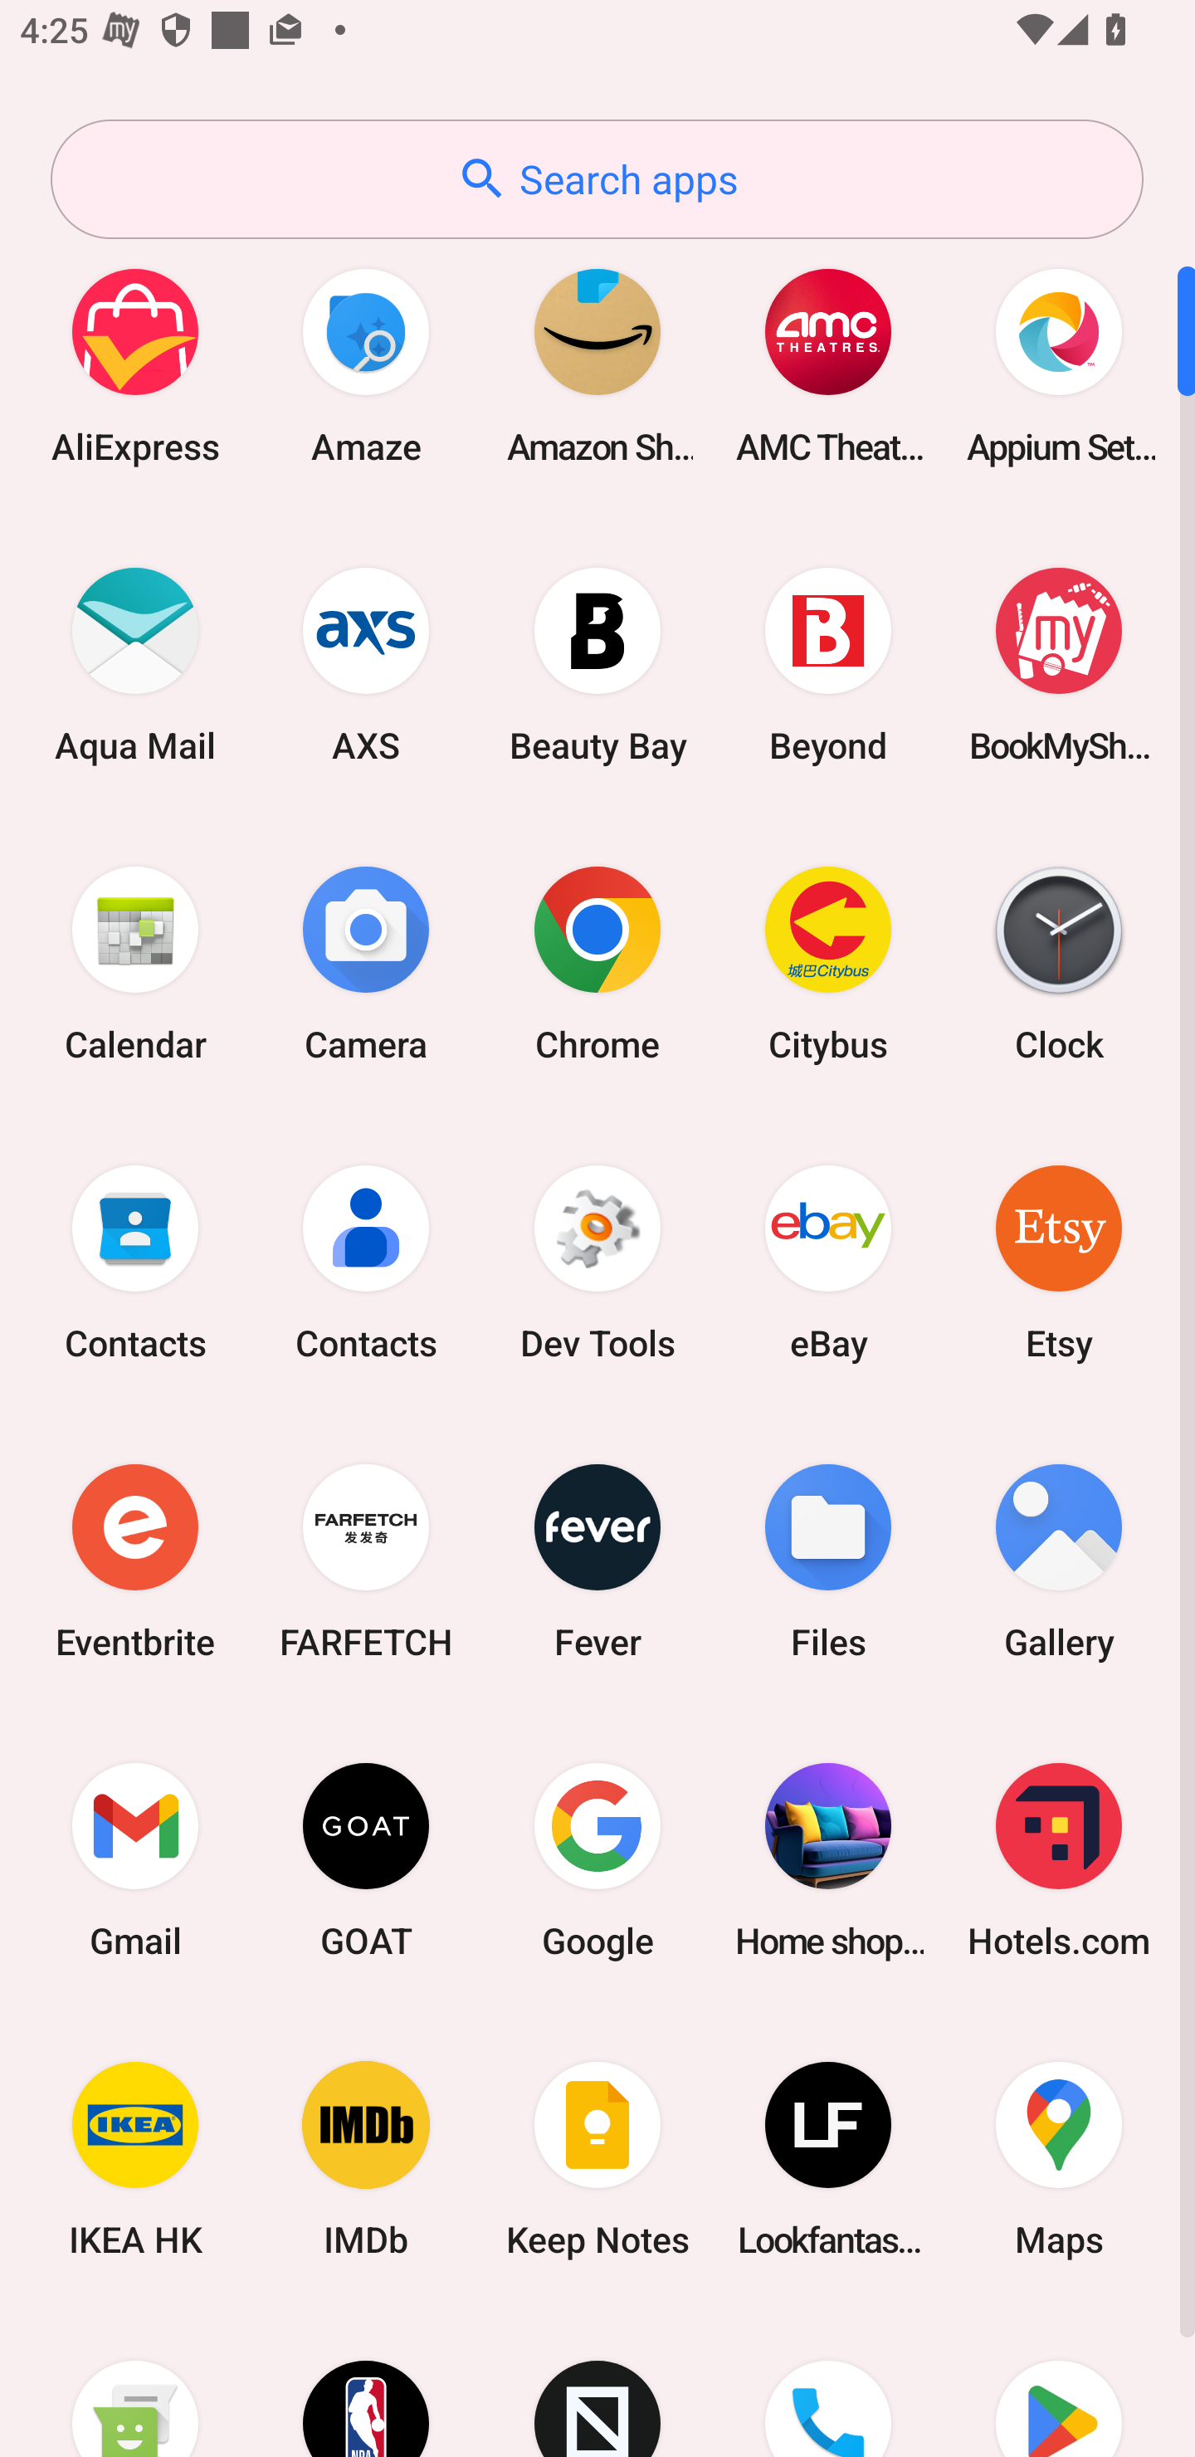 The width and height of the screenshot is (1195, 2457). I want to click on Amaze, so click(366, 365).